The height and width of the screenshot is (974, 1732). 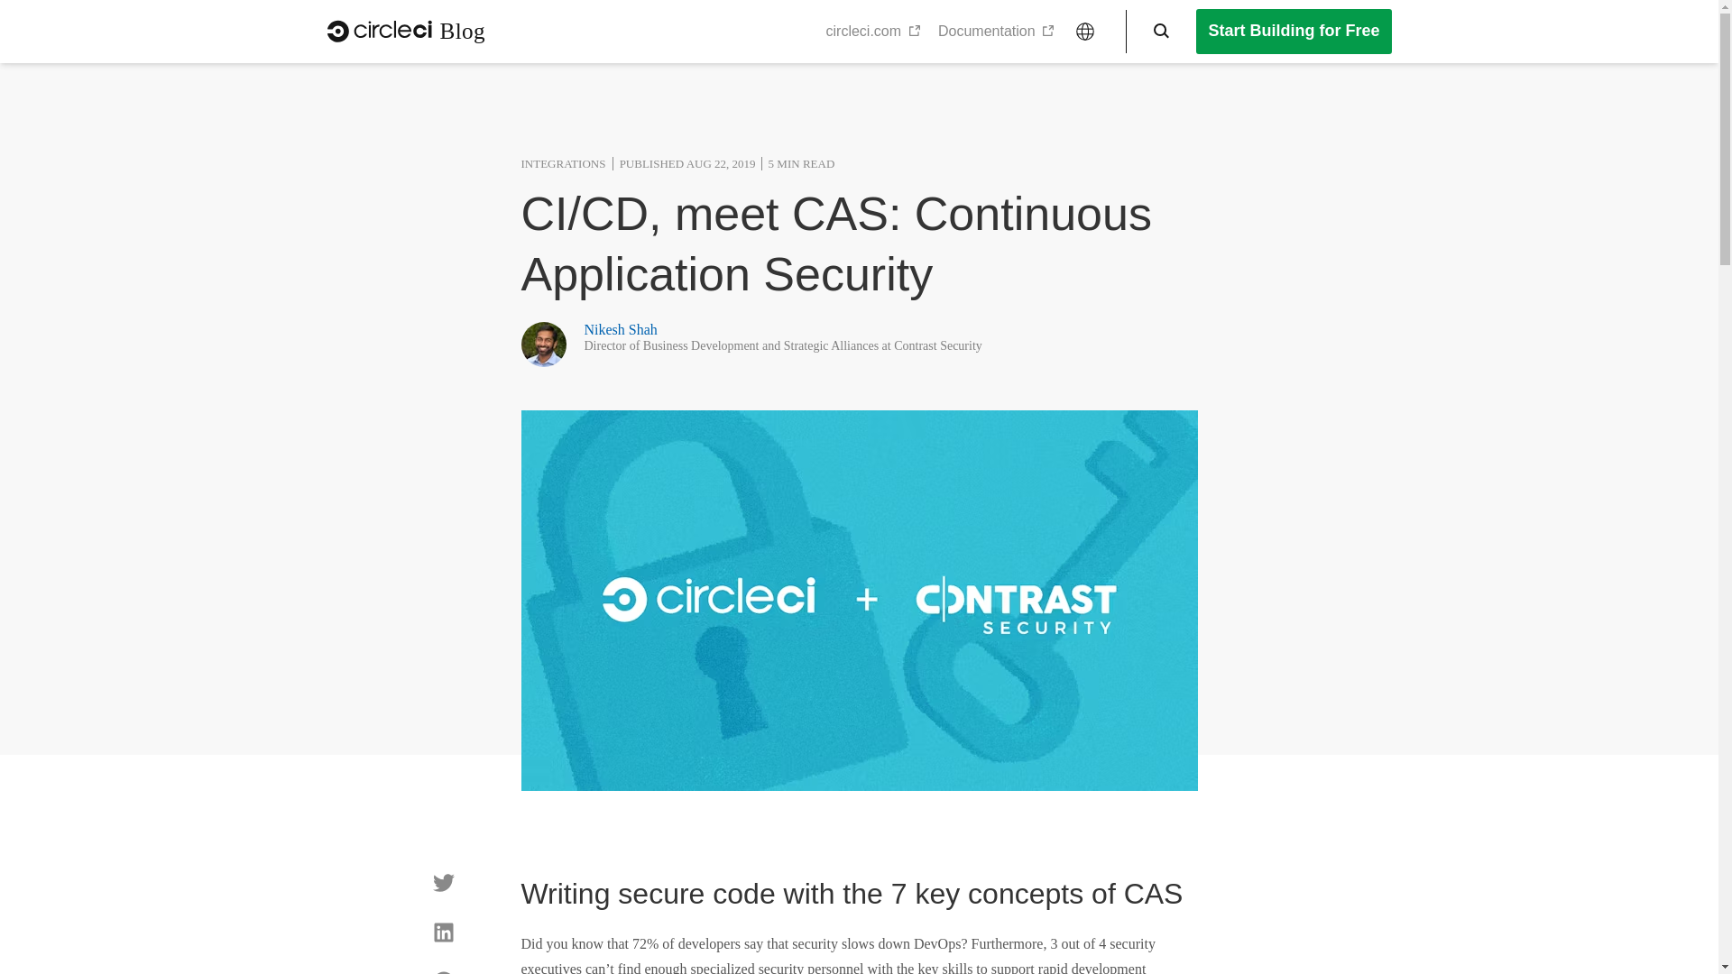 What do you see at coordinates (1294, 31) in the screenshot?
I see `Start Building for Free` at bounding box center [1294, 31].